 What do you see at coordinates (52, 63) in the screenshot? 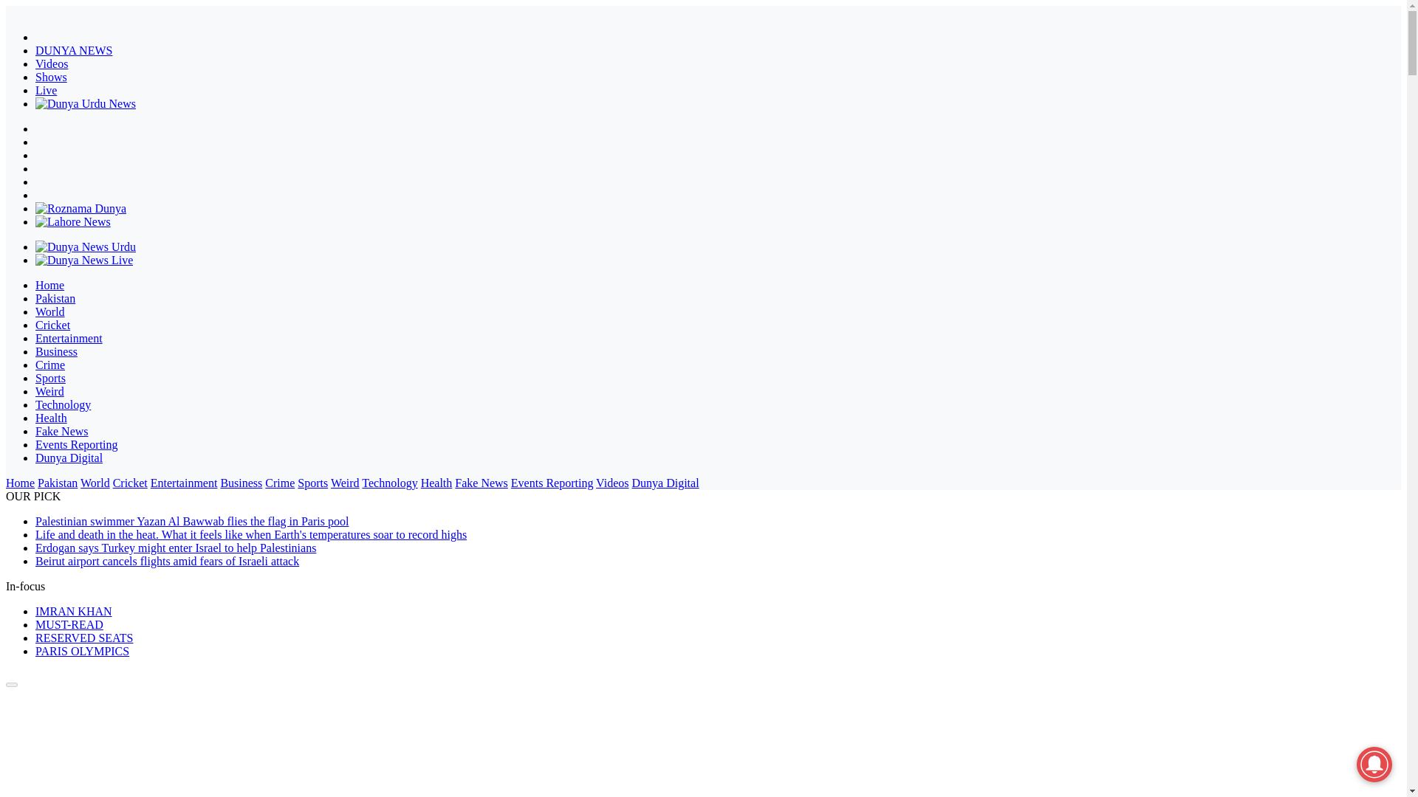
I see `Videos` at bounding box center [52, 63].